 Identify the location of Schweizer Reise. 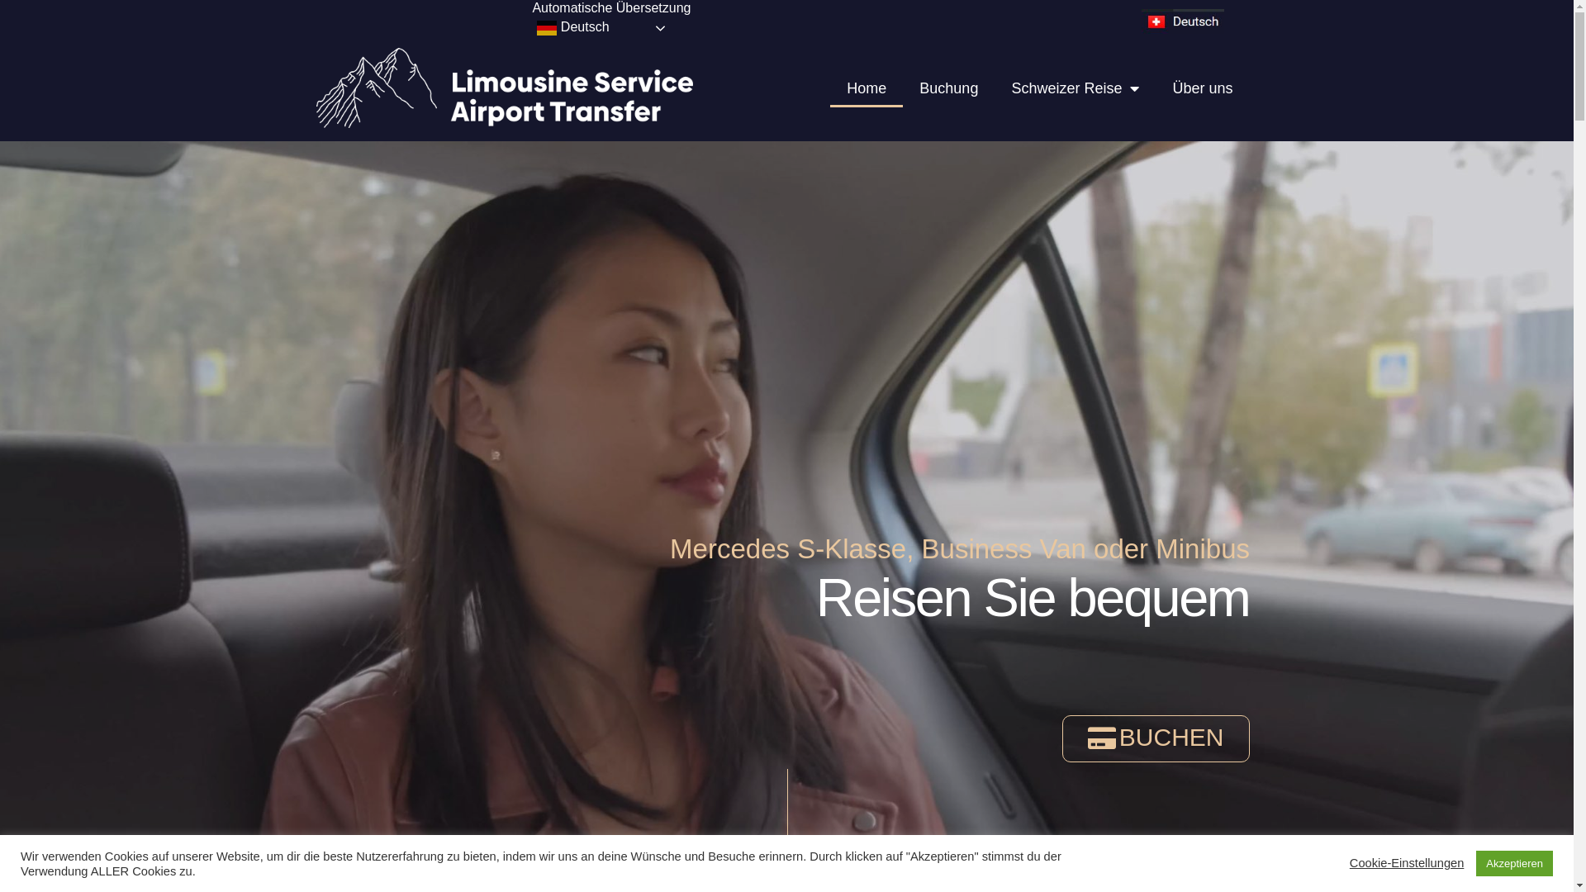
(1076, 88).